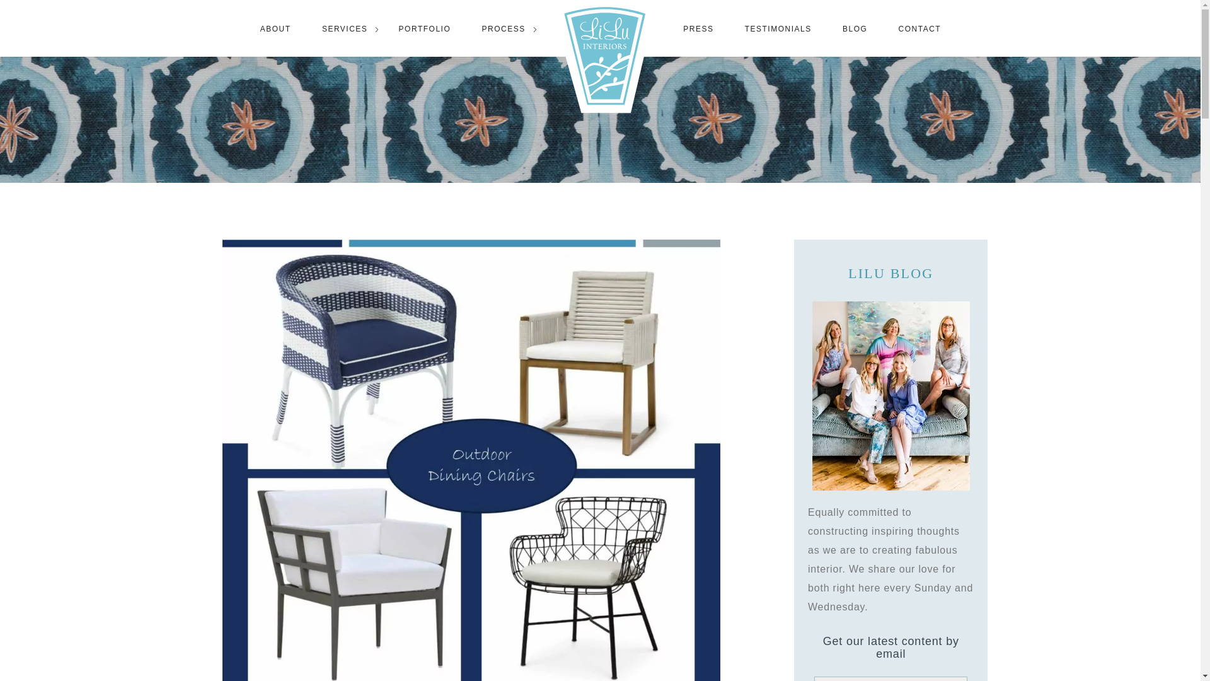 The width and height of the screenshot is (1210, 681). Describe the element at coordinates (778, 28) in the screenshot. I see `TESTIMONIALS` at that location.